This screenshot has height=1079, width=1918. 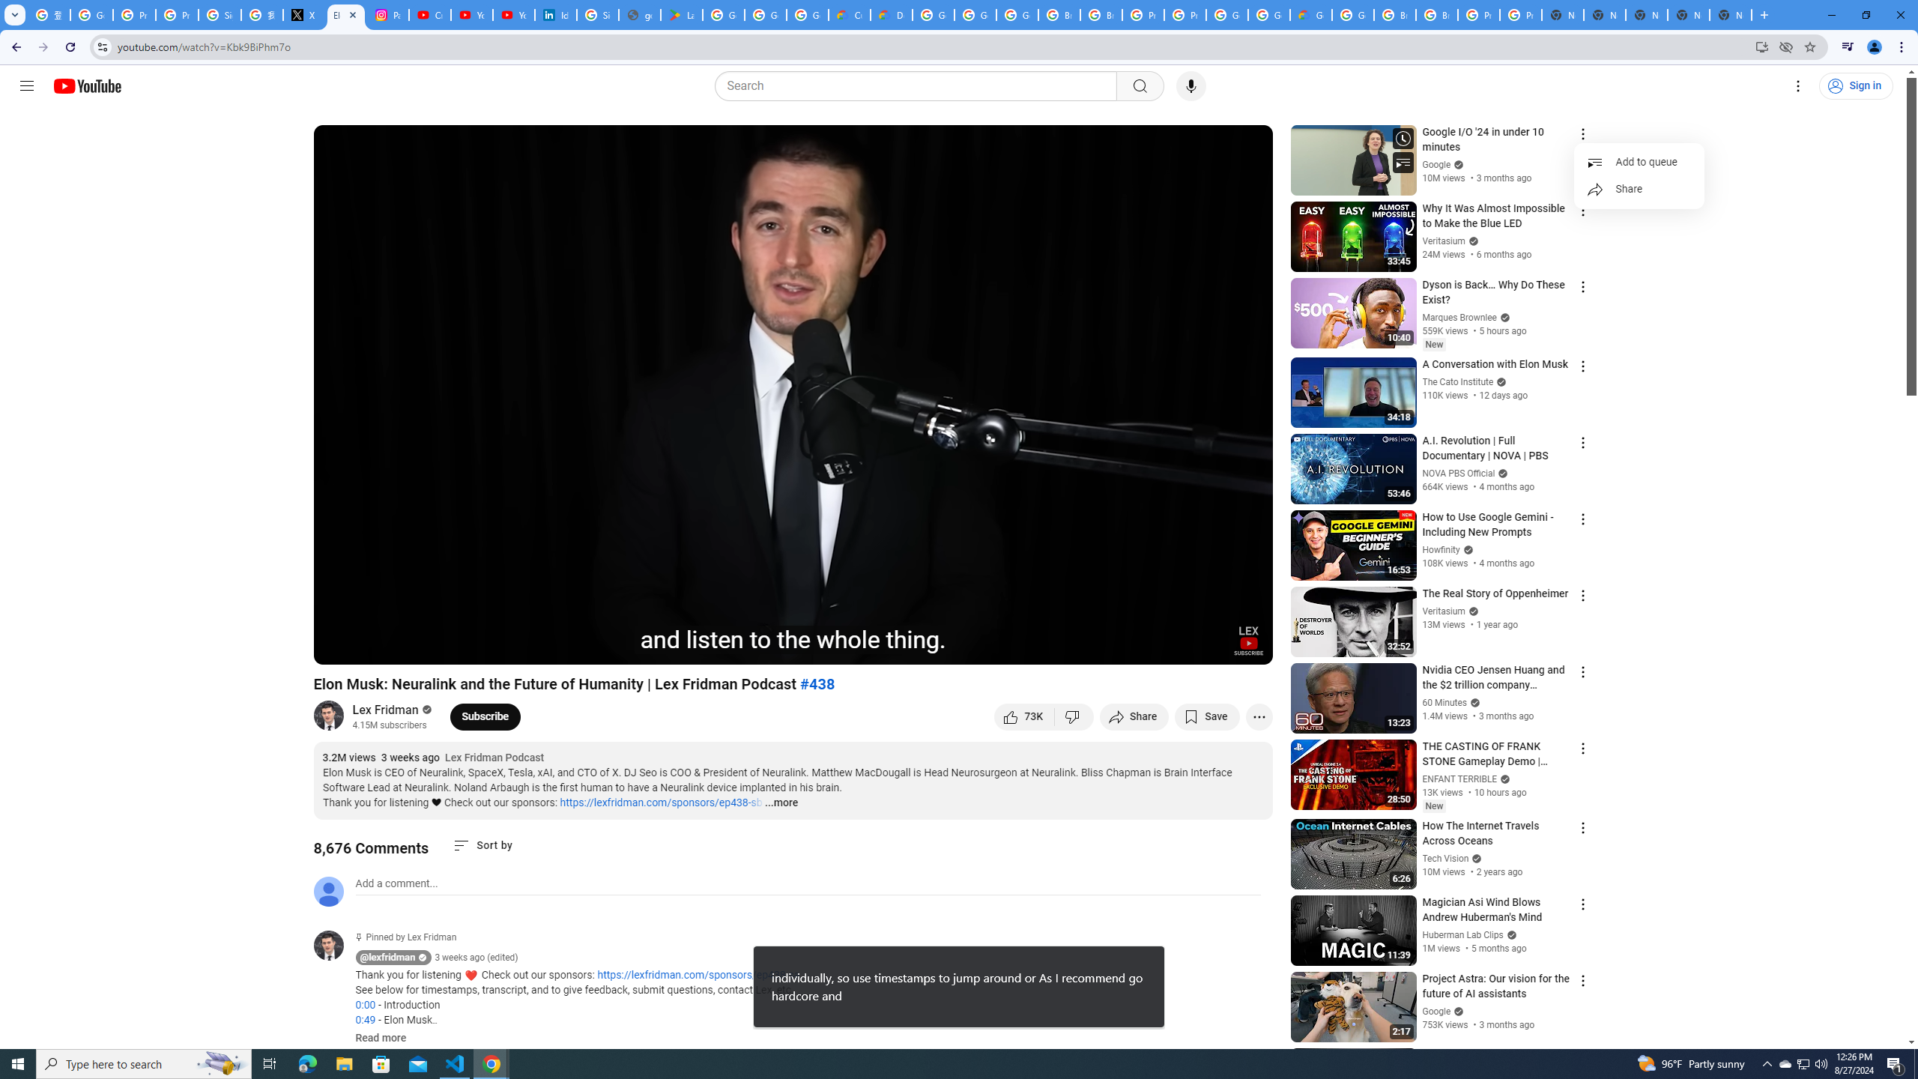 What do you see at coordinates (1101, 647) in the screenshot?
I see `Subtitles/closed captions unavailable` at bounding box center [1101, 647].